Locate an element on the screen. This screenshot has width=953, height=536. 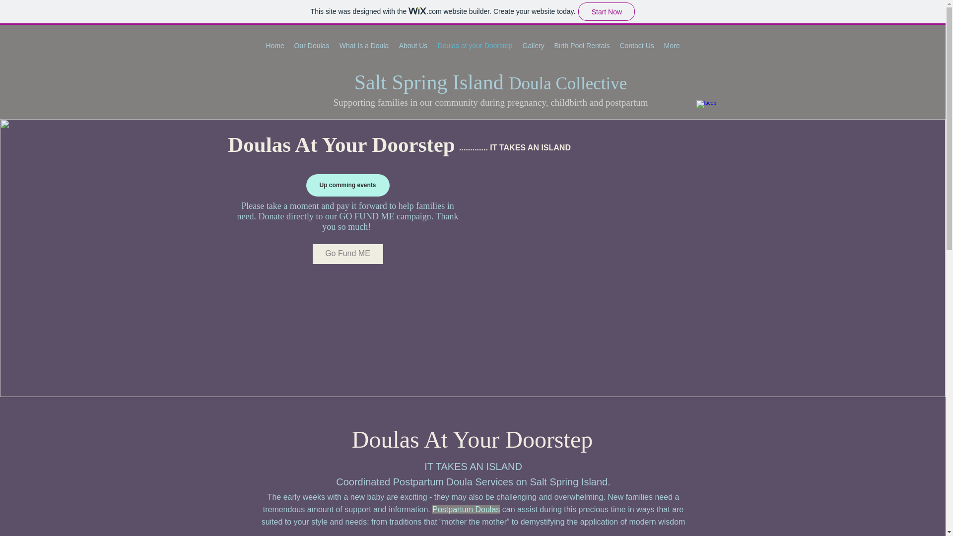
About Us is located at coordinates (413, 45).